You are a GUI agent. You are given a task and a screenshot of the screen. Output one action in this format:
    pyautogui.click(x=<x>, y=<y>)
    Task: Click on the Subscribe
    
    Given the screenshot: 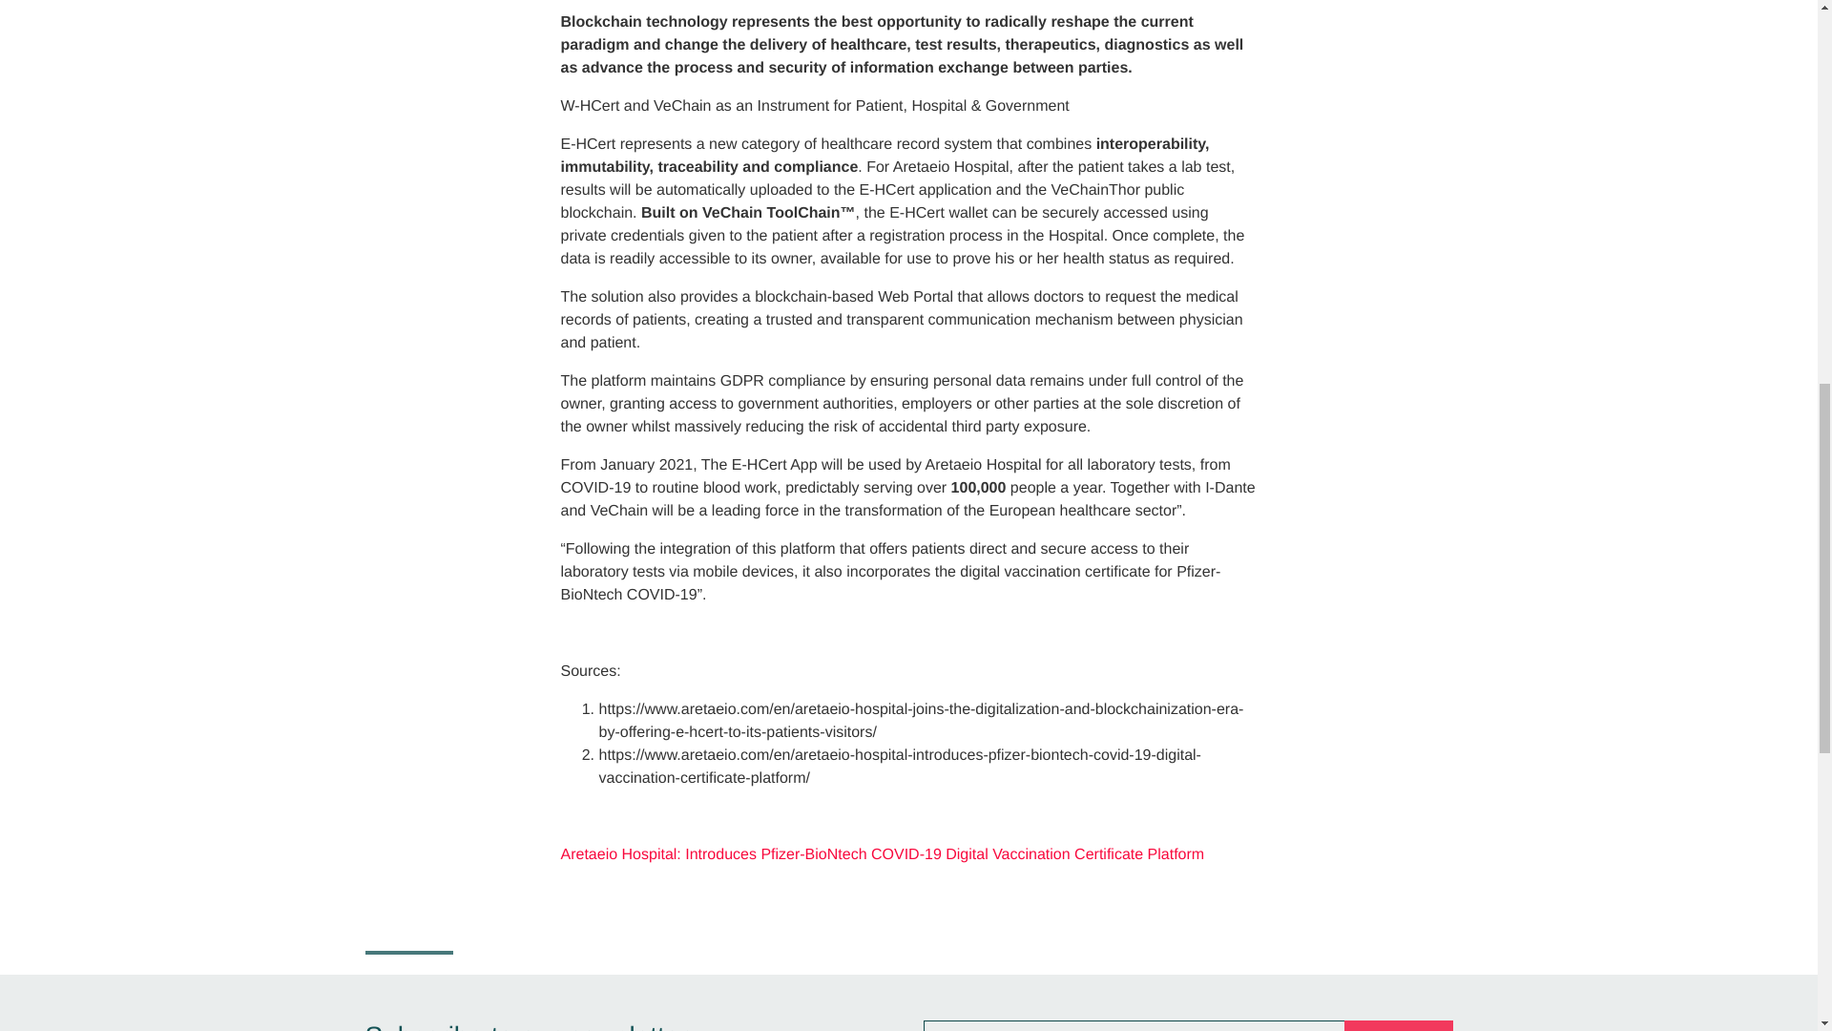 What is the action you would take?
    pyautogui.click(x=1399, y=1025)
    